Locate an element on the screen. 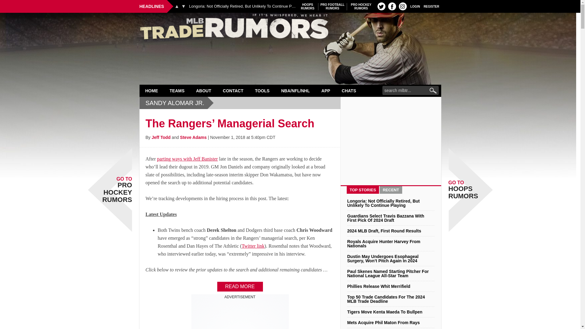  LOGIN is located at coordinates (193, 137).